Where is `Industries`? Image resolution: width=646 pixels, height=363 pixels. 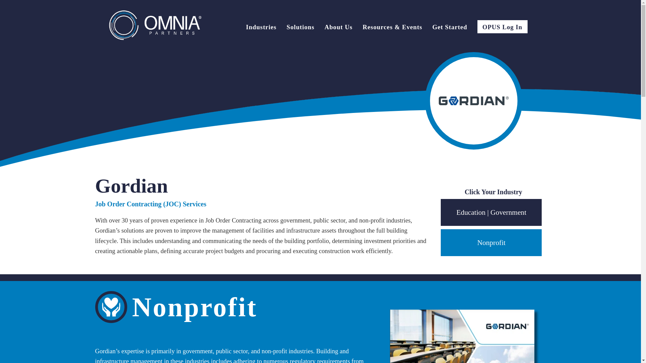
Industries is located at coordinates (261, 28).